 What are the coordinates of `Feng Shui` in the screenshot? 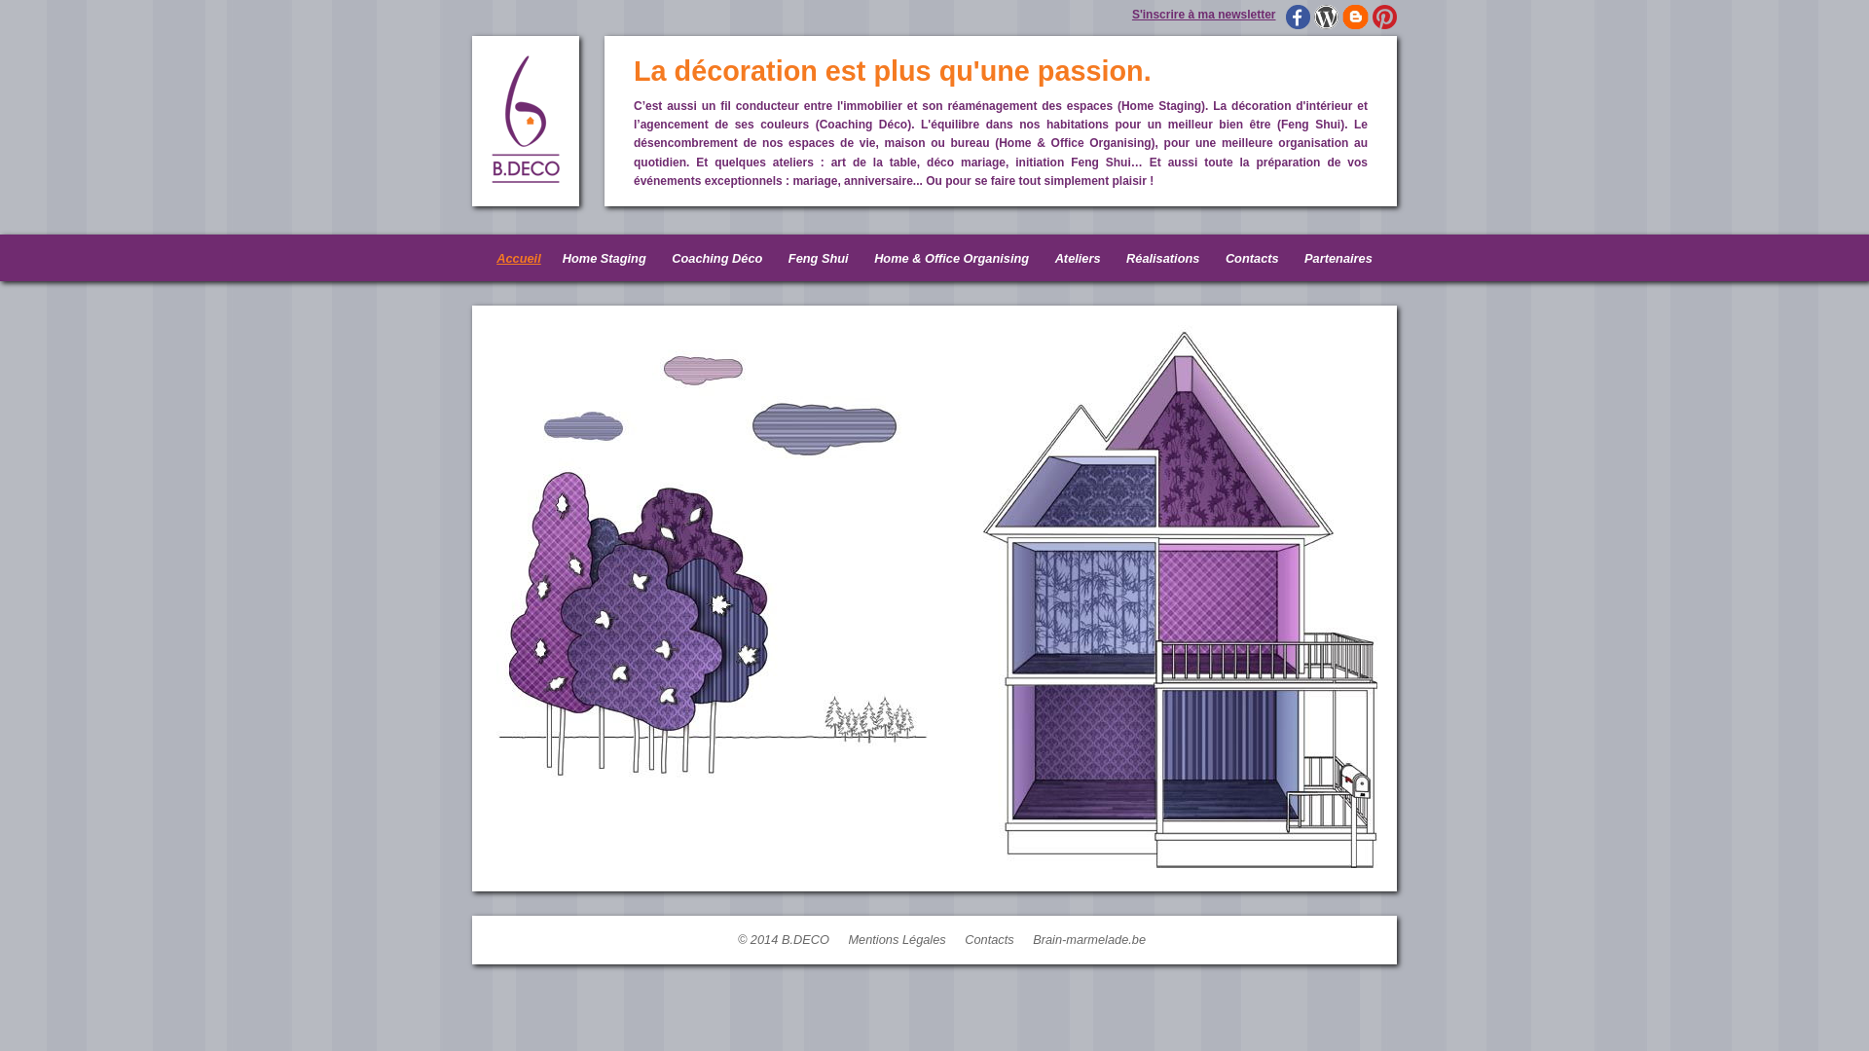 It's located at (819, 259).